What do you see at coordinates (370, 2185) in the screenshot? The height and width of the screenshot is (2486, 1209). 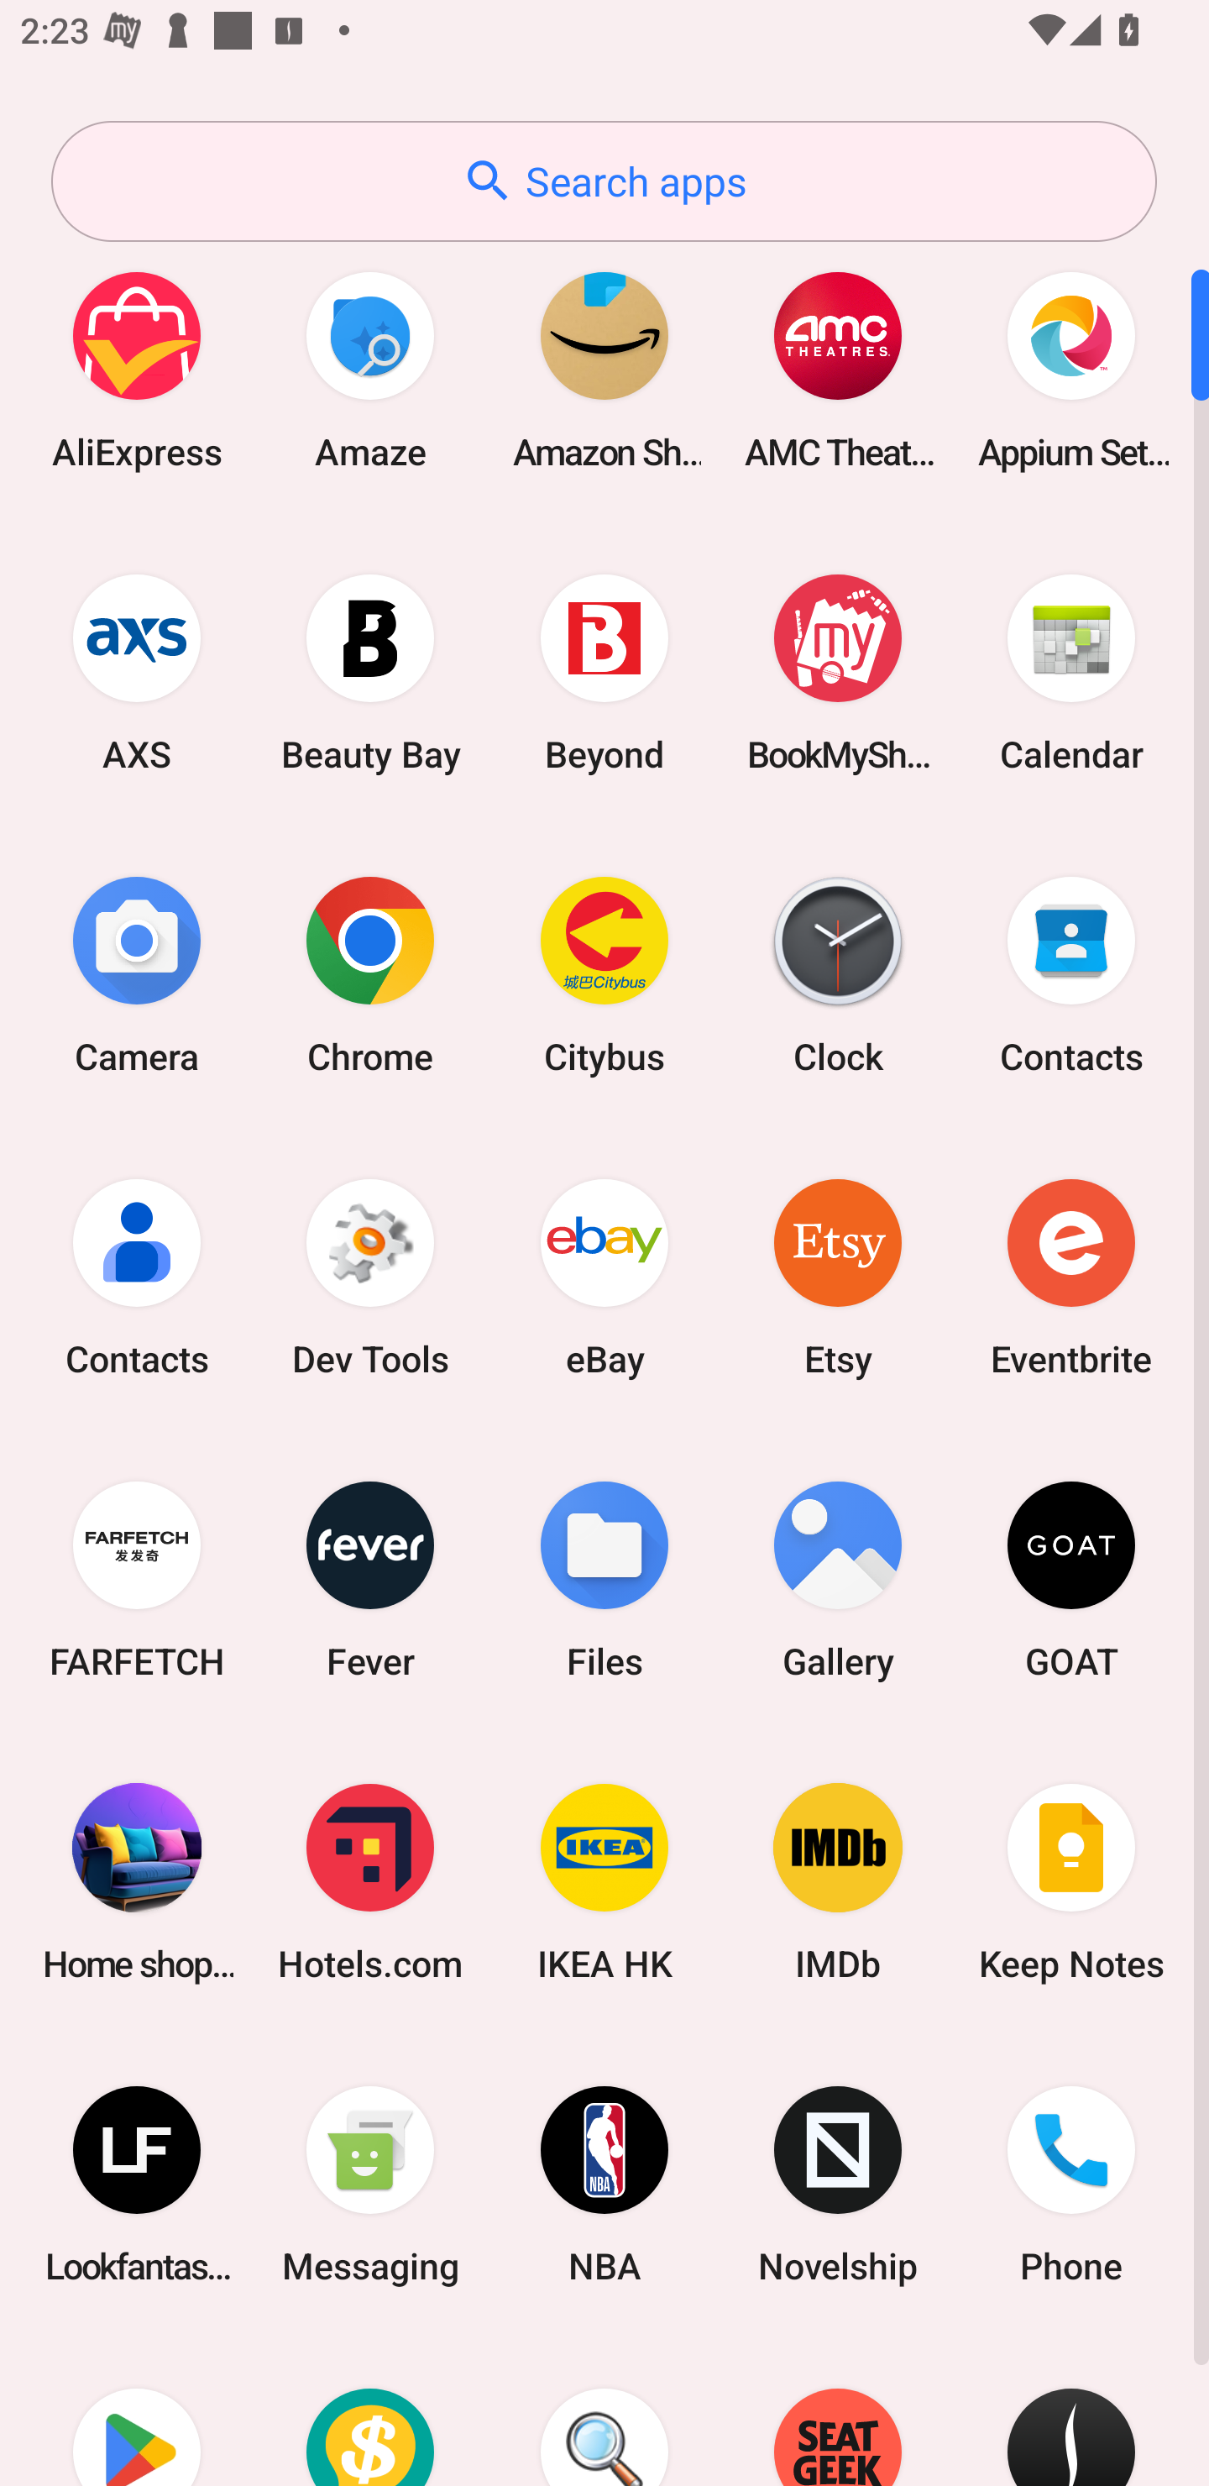 I see `Messaging` at bounding box center [370, 2185].